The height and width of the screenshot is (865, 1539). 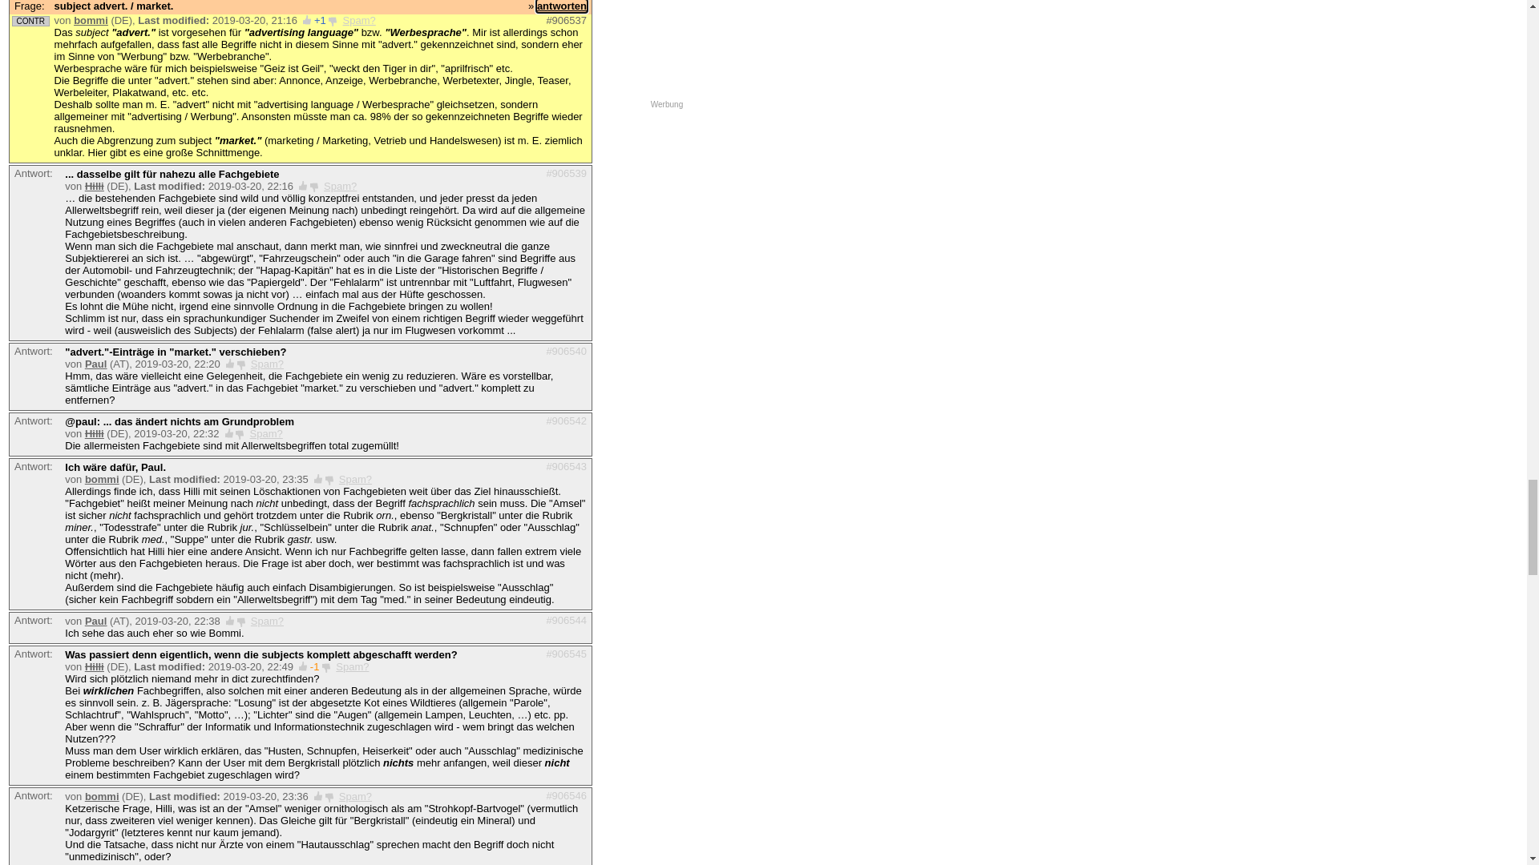 I want to click on HU, so click(x=252, y=10).